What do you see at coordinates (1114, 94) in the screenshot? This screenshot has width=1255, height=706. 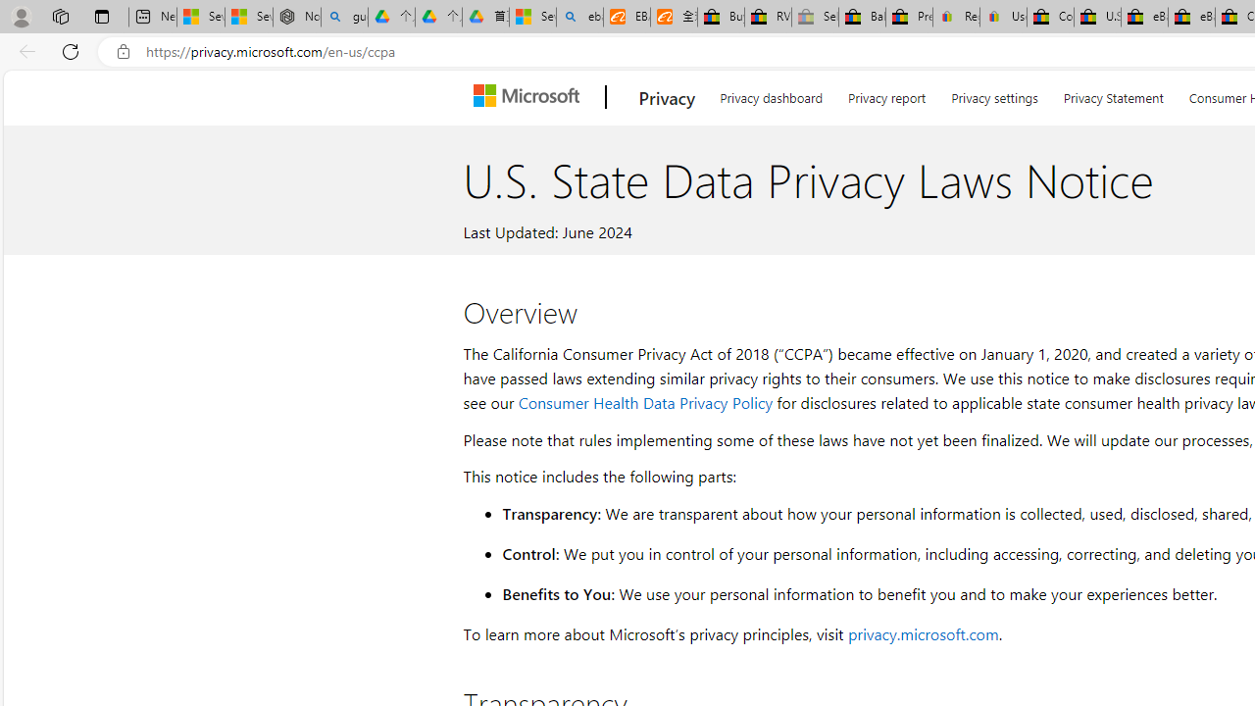 I see `Privacy Statement` at bounding box center [1114, 94].